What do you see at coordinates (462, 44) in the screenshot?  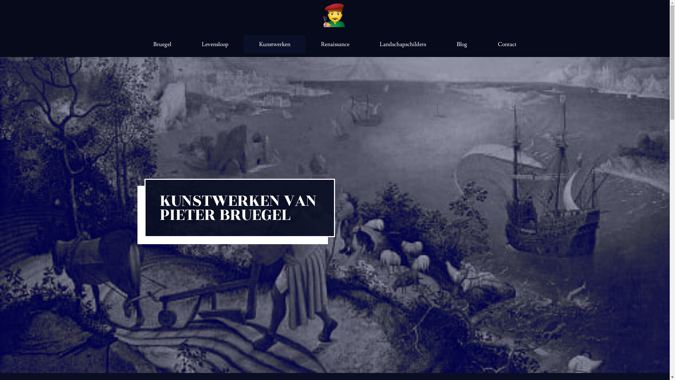 I see `Blog` at bounding box center [462, 44].